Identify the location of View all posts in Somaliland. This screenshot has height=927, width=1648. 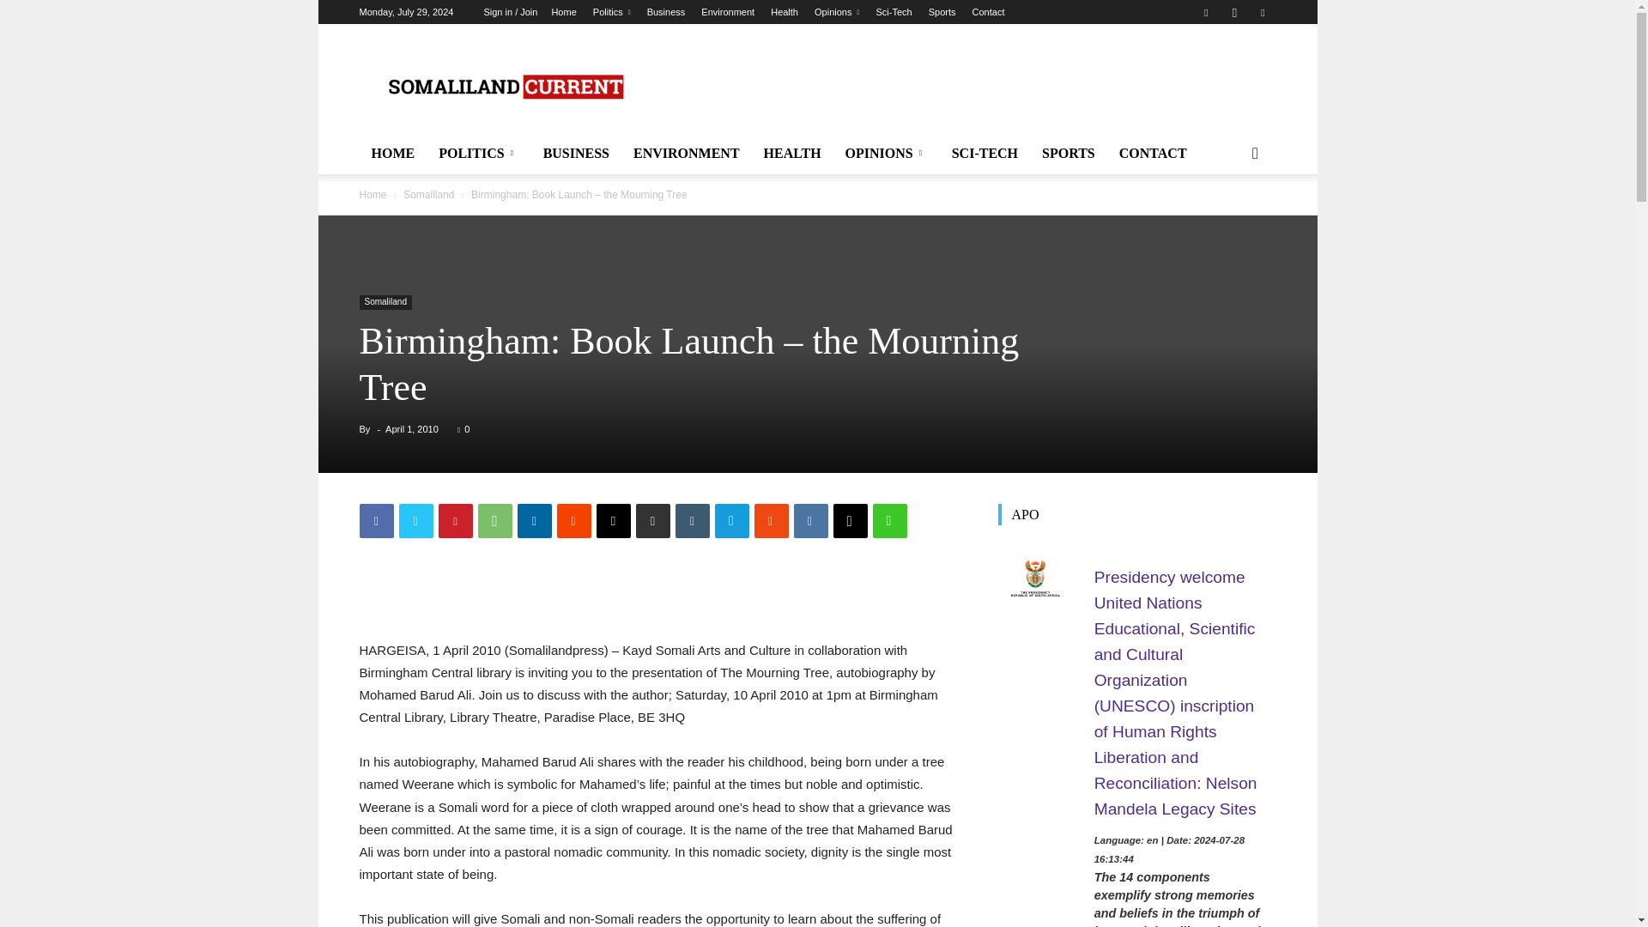
(429, 195).